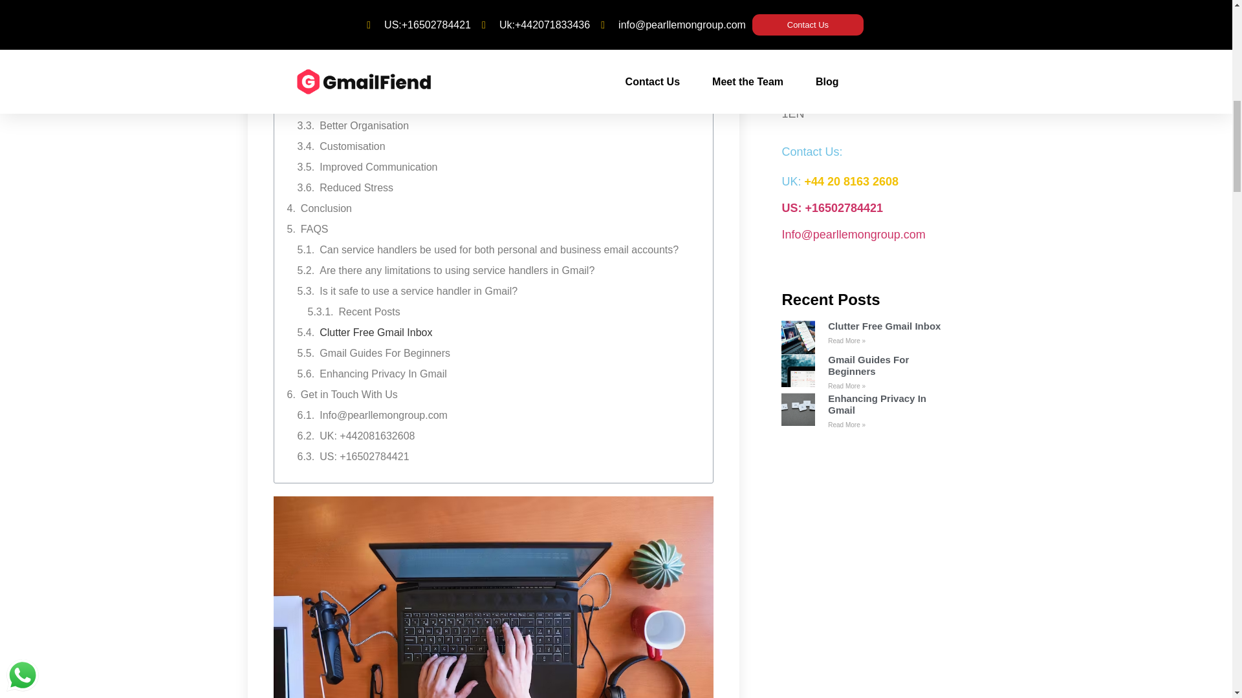 Image resolution: width=1242 pixels, height=698 pixels. Describe the element at coordinates (378, 167) in the screenshot. I see `Improved Communication` at that location.